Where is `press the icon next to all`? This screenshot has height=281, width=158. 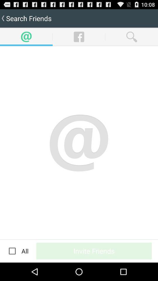
press the icon next to all is located at coordinates (12, 251).